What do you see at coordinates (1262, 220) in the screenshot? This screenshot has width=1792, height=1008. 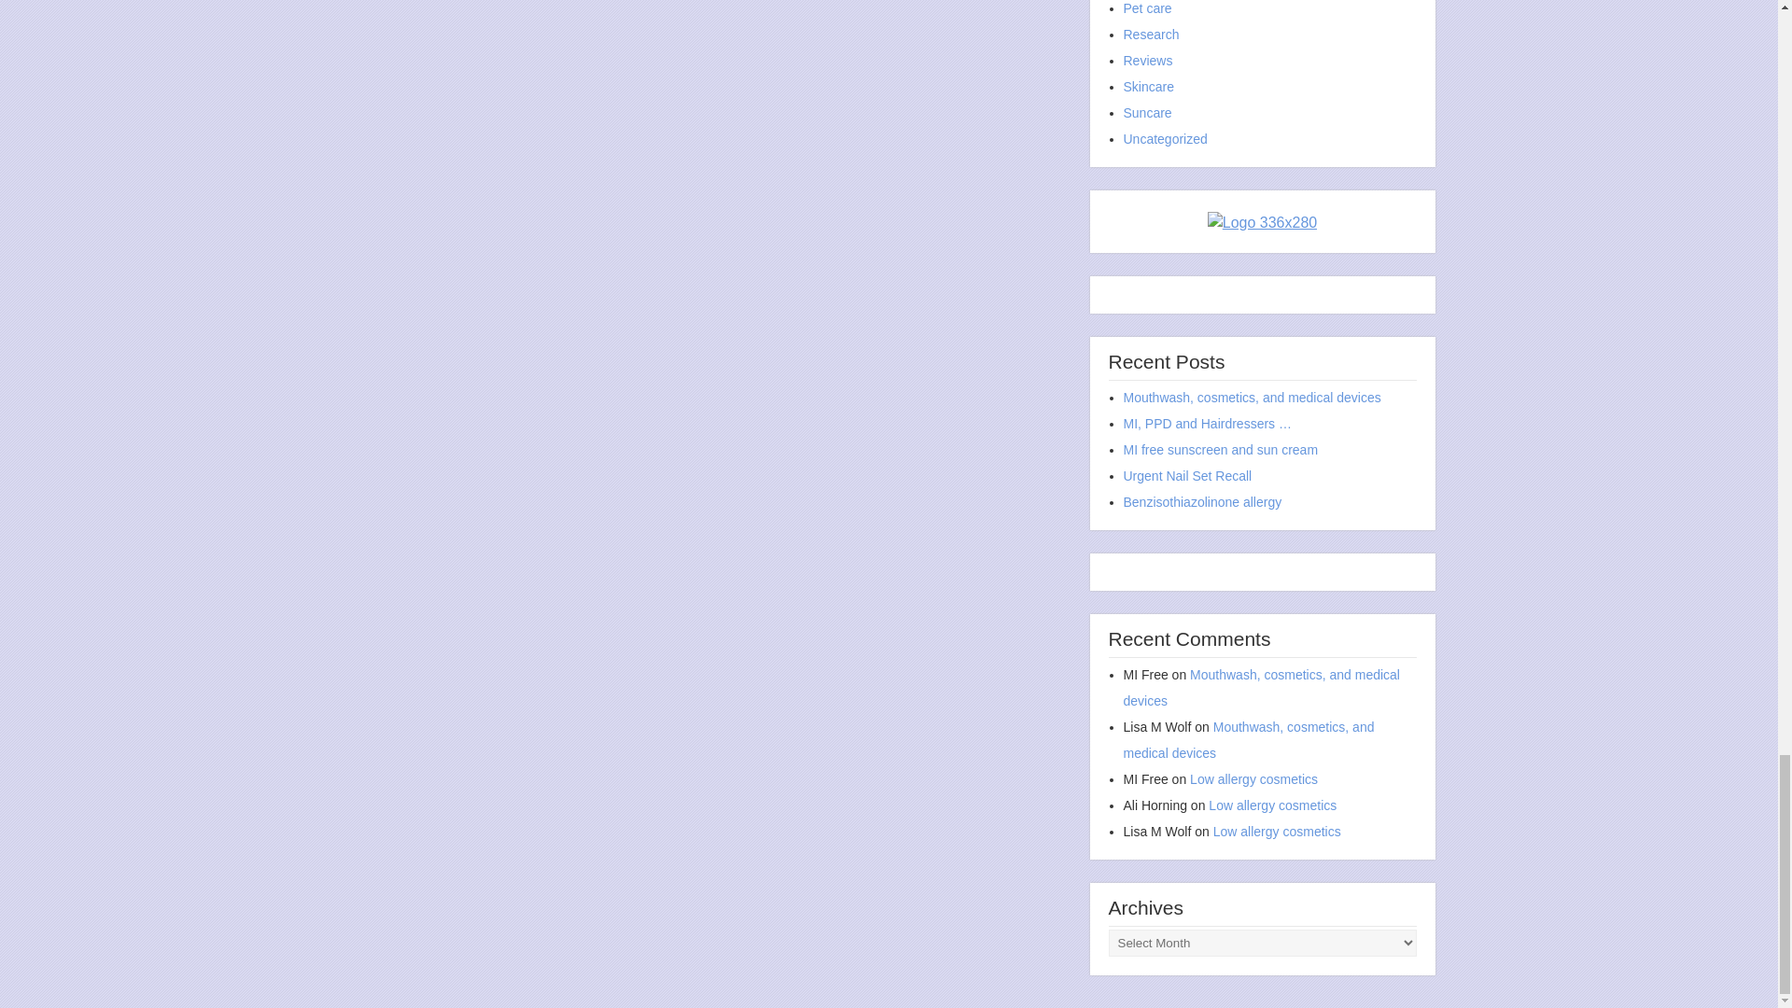 I see `Logo 336x280` at bounding box center [1262, 220].